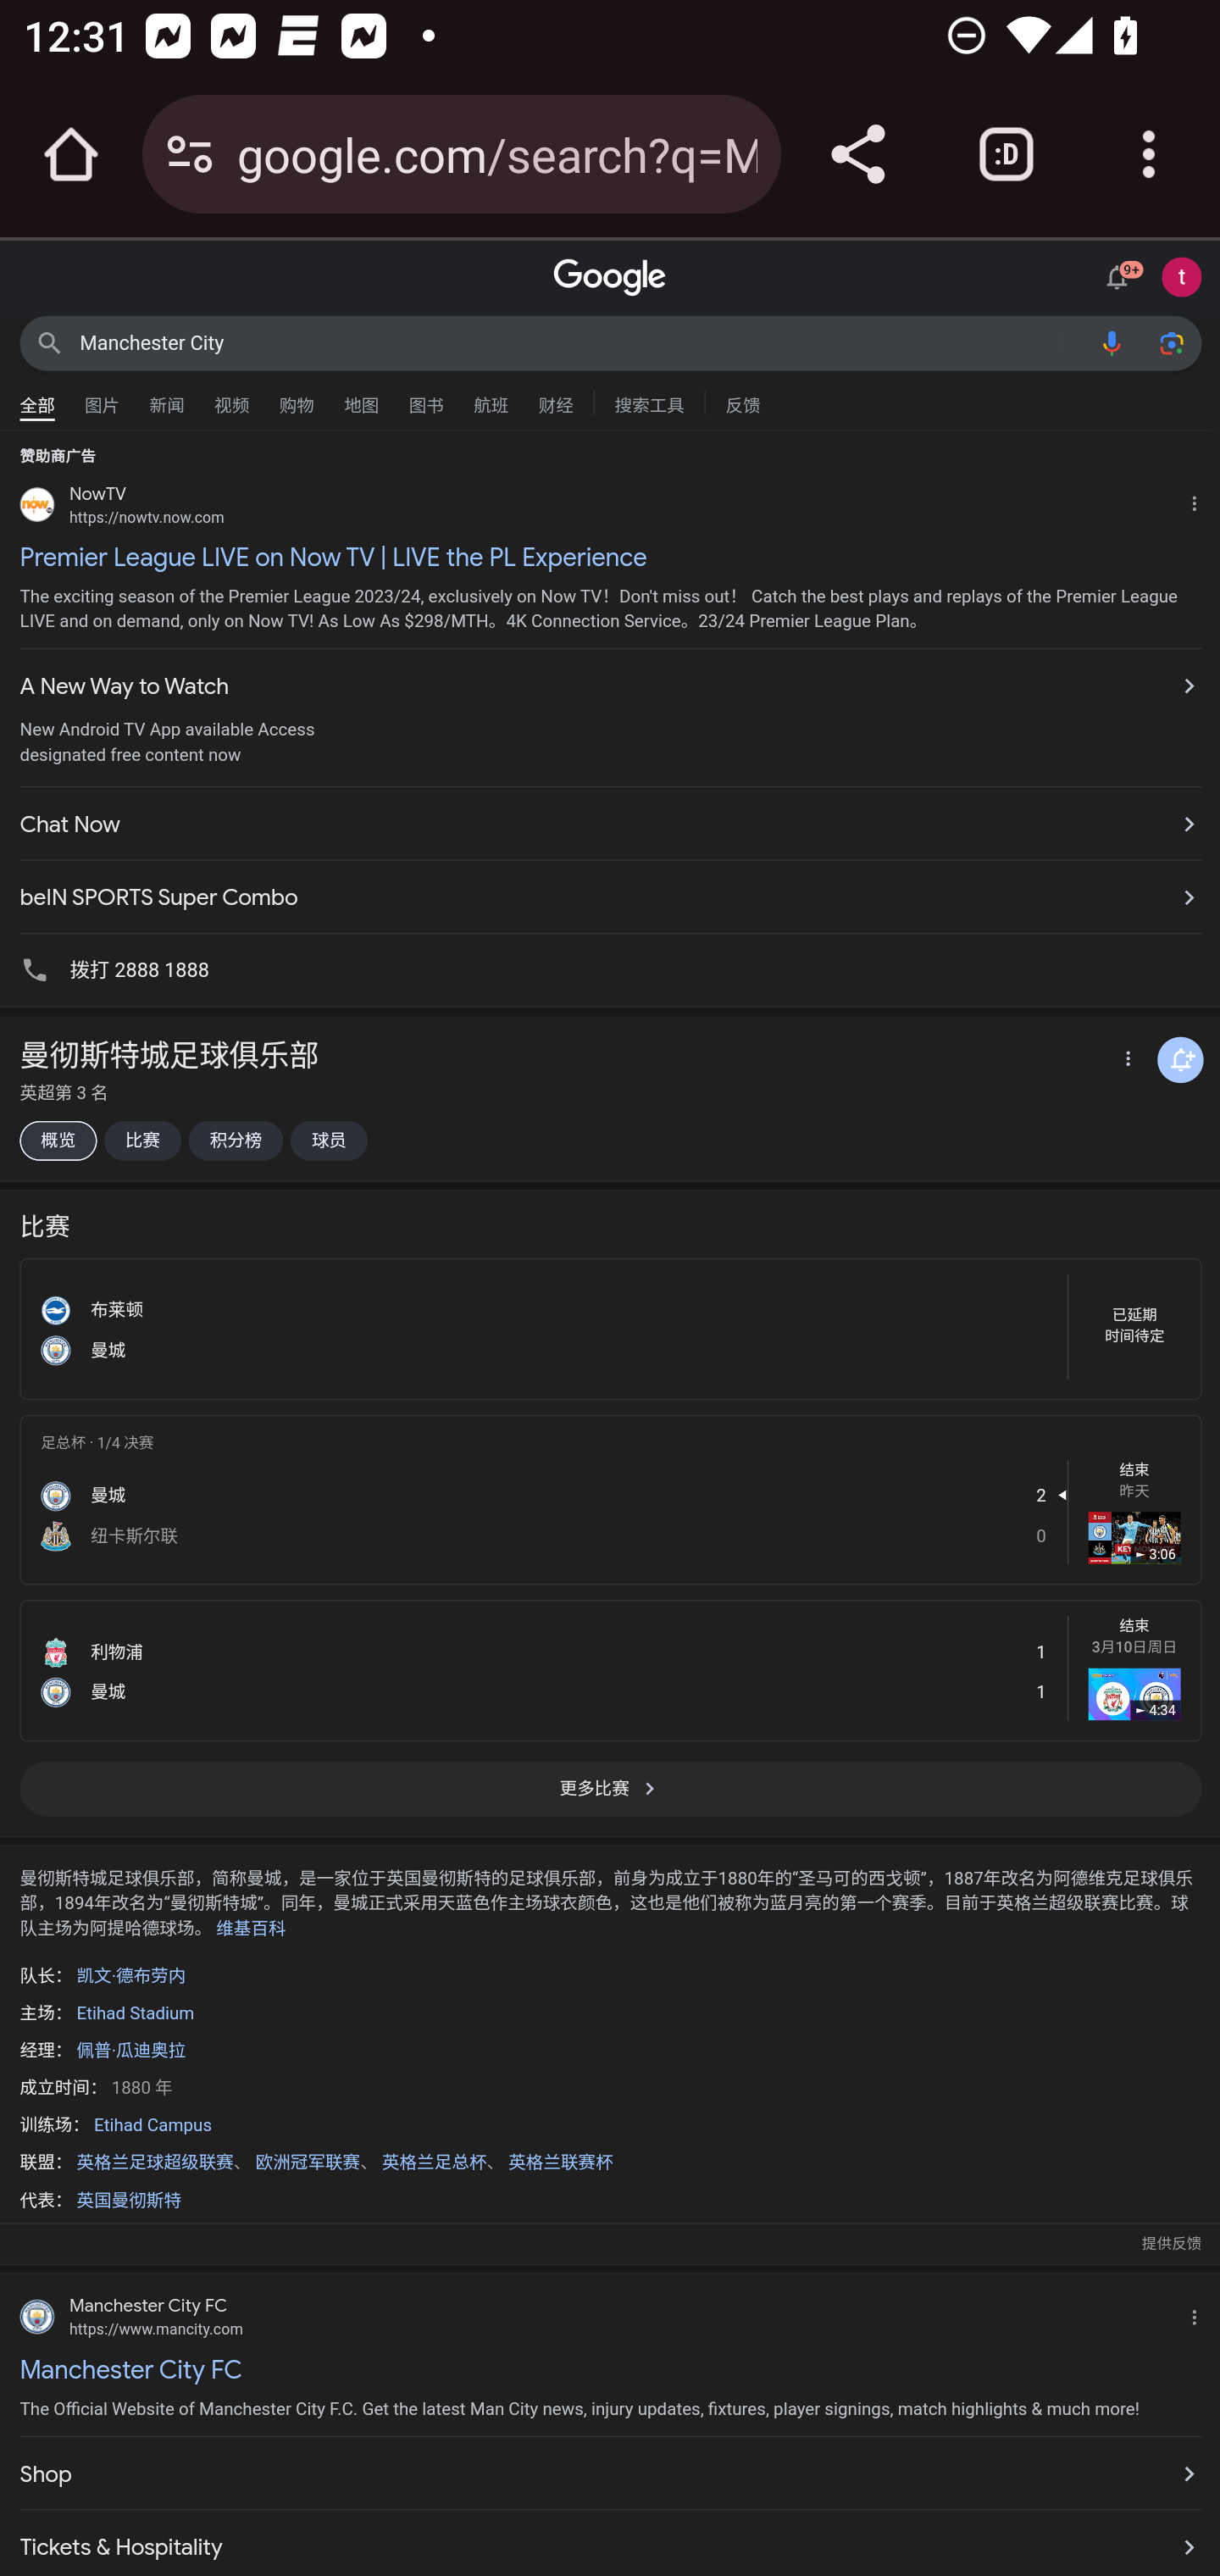 The height and width of the screenshot is (2576, 1220). Describe the element at coordinates (58, 1141) in the screenshot. I see `概览` at that location.